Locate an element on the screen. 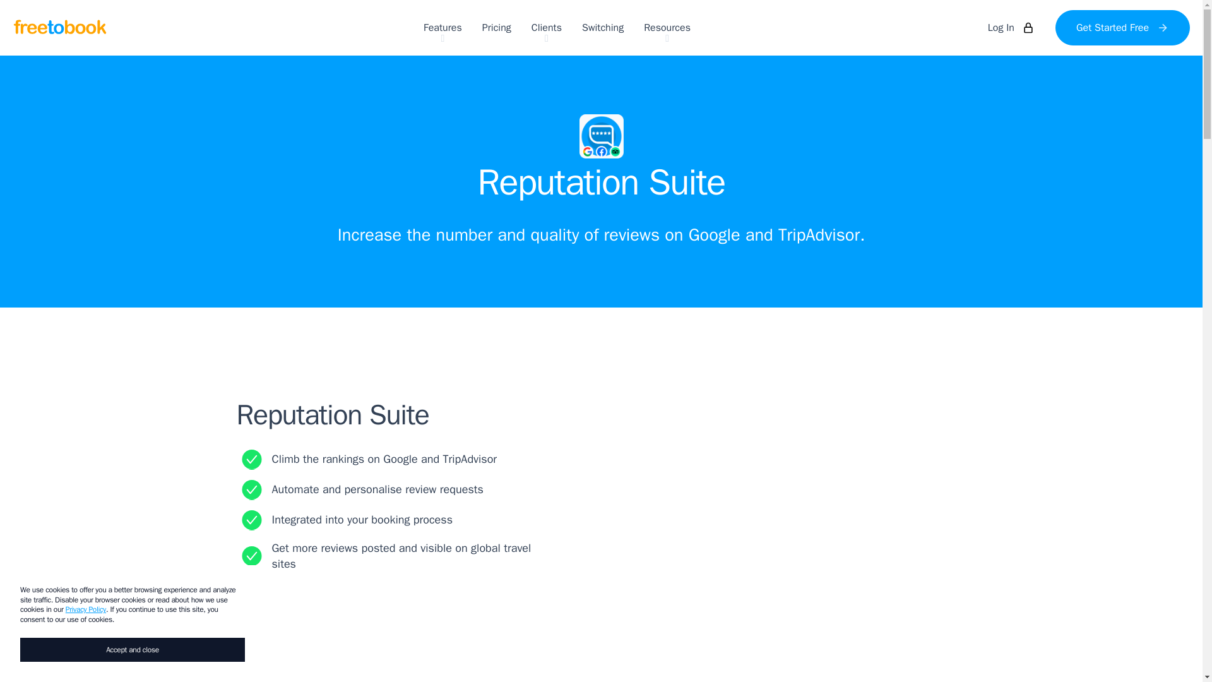 The width and height of the screenshot is (1212, 682). Get Started Free is located at coordinates (1122, 28).